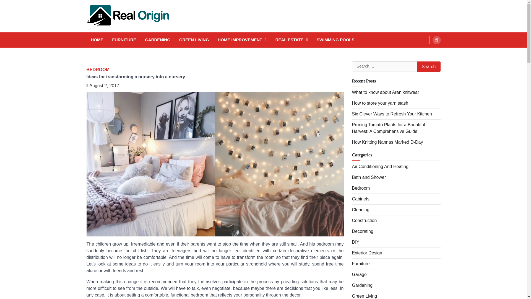  Describe the element at coordinates (101, 30) in the screenshot. I see `Real and Origin` at that location.